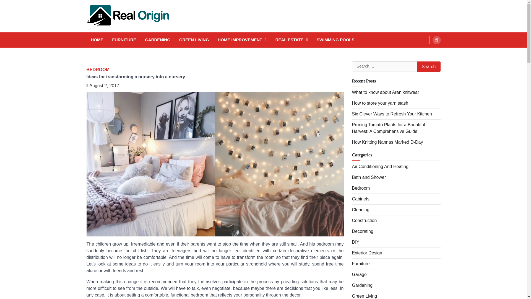  Describe the element at coordinates (101, 30) in the screenshot. I see `Real and Origin` at that location.